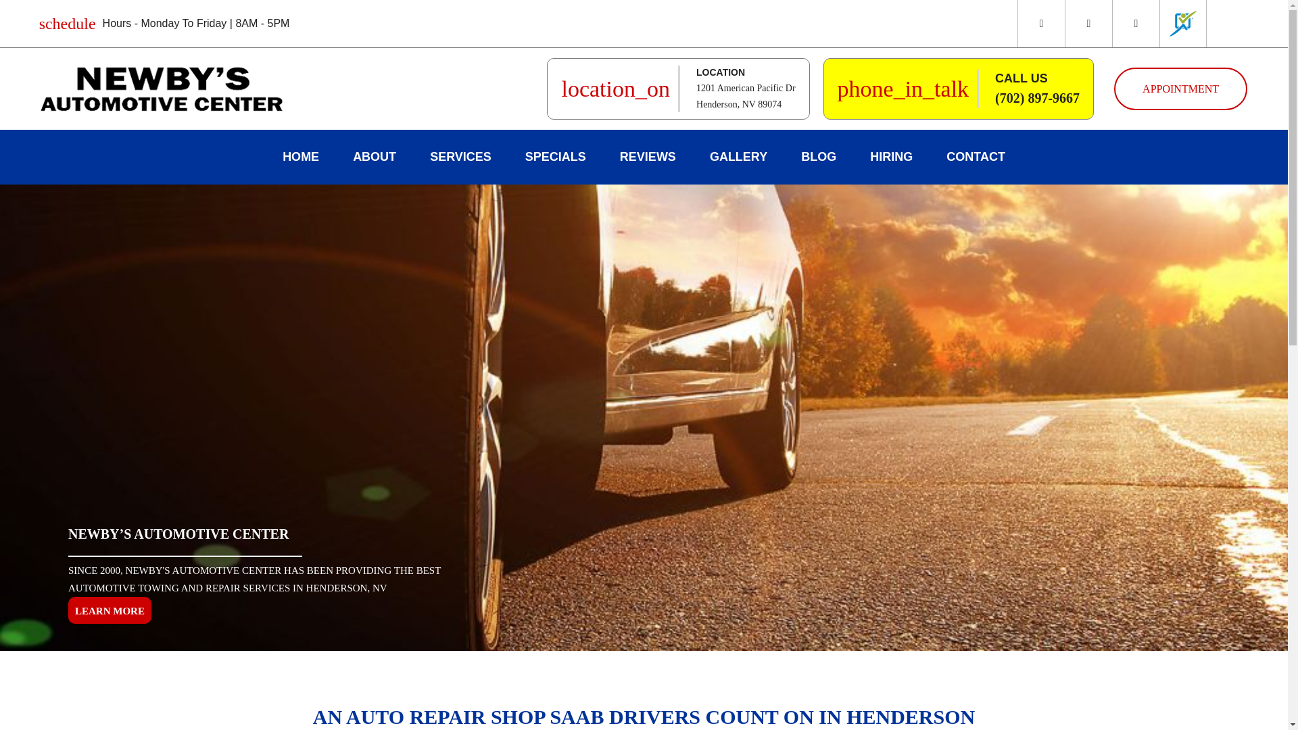 The height and width of the screenshot is (730, 1298). Describe the element at coordinates (375, 157) in the screenshot. I see `GALLERY` at that location.